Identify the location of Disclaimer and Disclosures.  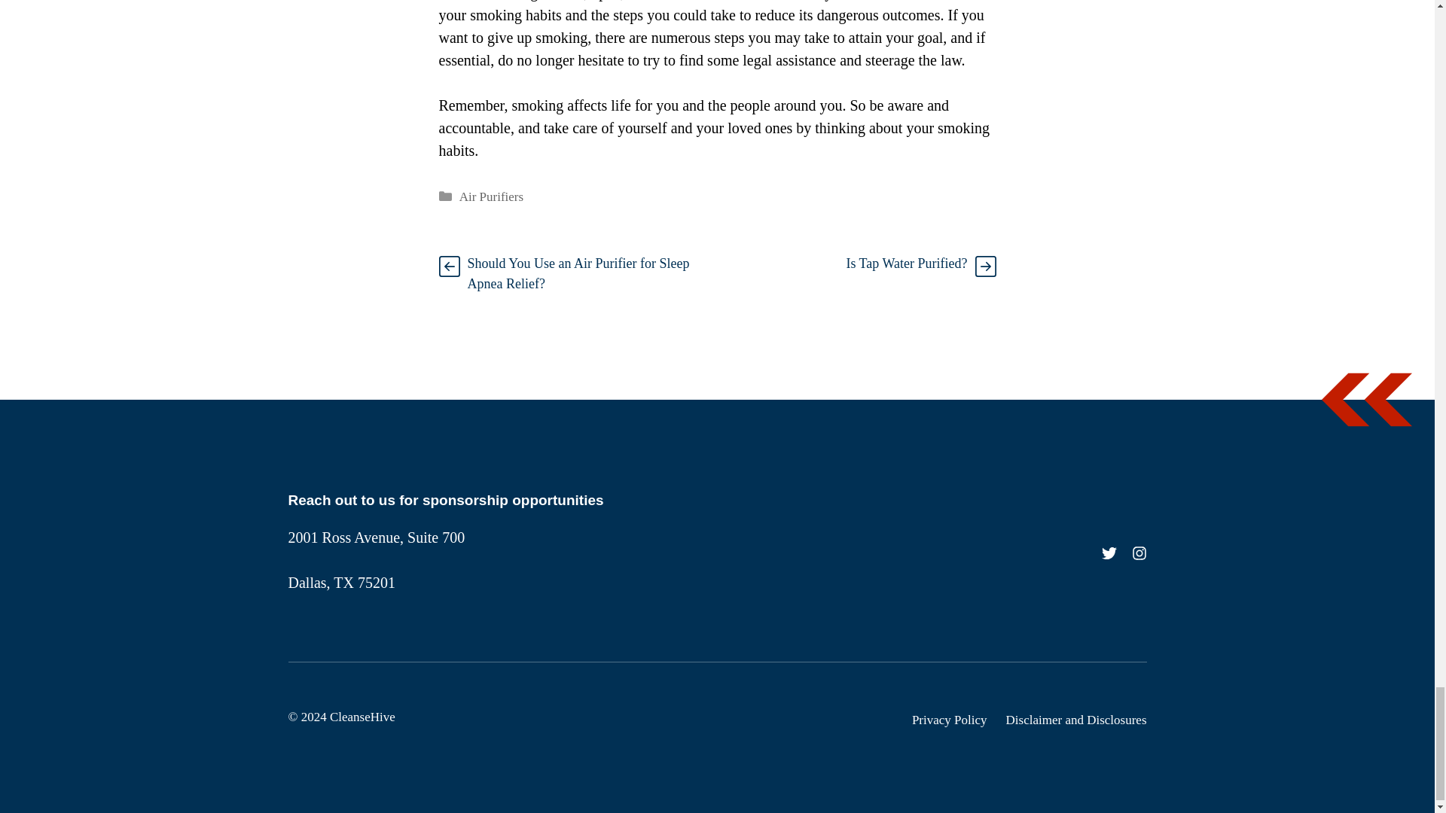
(1076, 720).